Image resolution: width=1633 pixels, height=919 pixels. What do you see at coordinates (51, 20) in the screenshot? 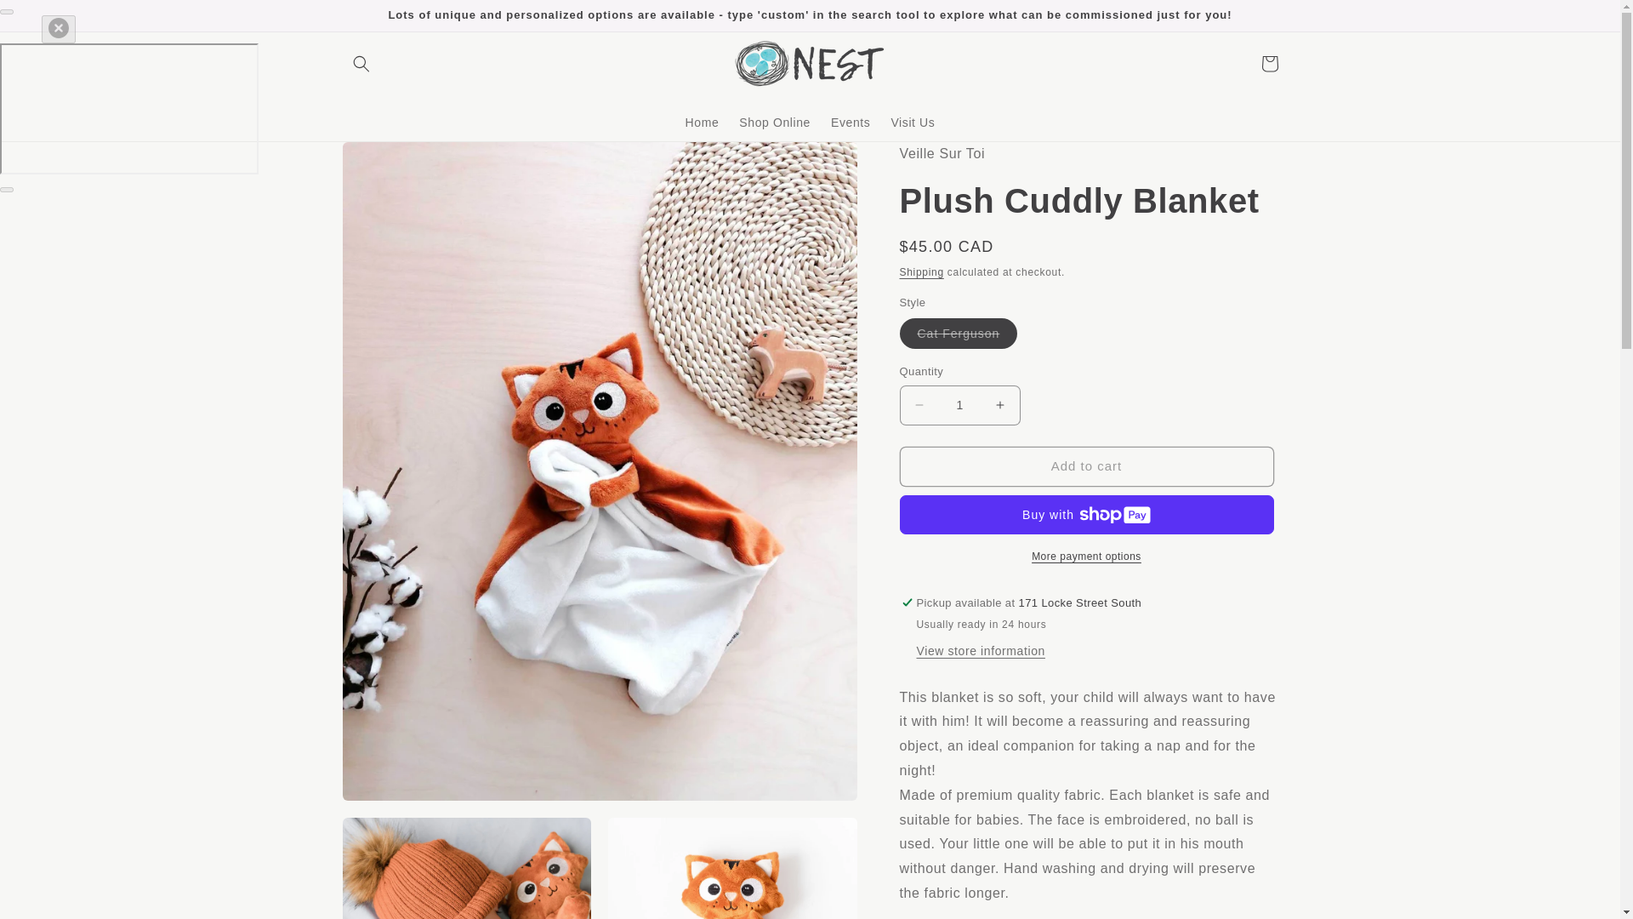
I see `Skip to content` at bounding box center [51, 20].